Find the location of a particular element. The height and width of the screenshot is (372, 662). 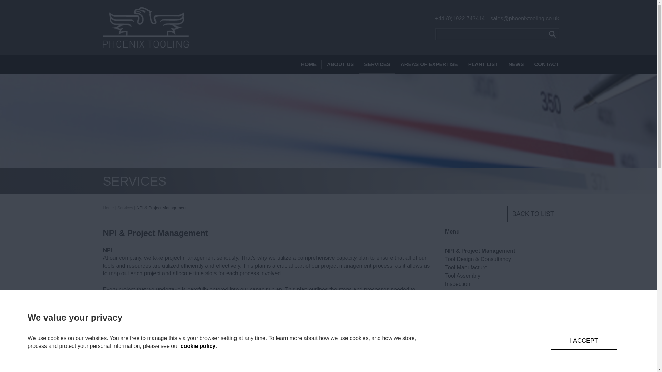

SUBMIT is located at coordinates (552, 34).